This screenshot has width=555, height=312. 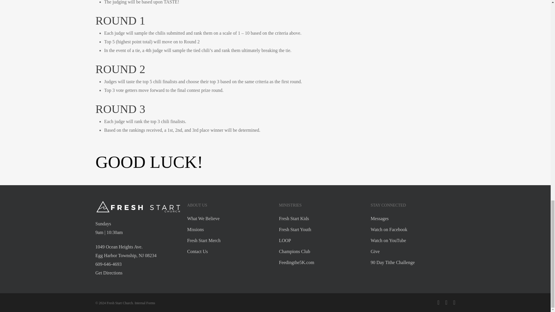 I want to click on Fresh Start Kids, so click(x=321, y=218).